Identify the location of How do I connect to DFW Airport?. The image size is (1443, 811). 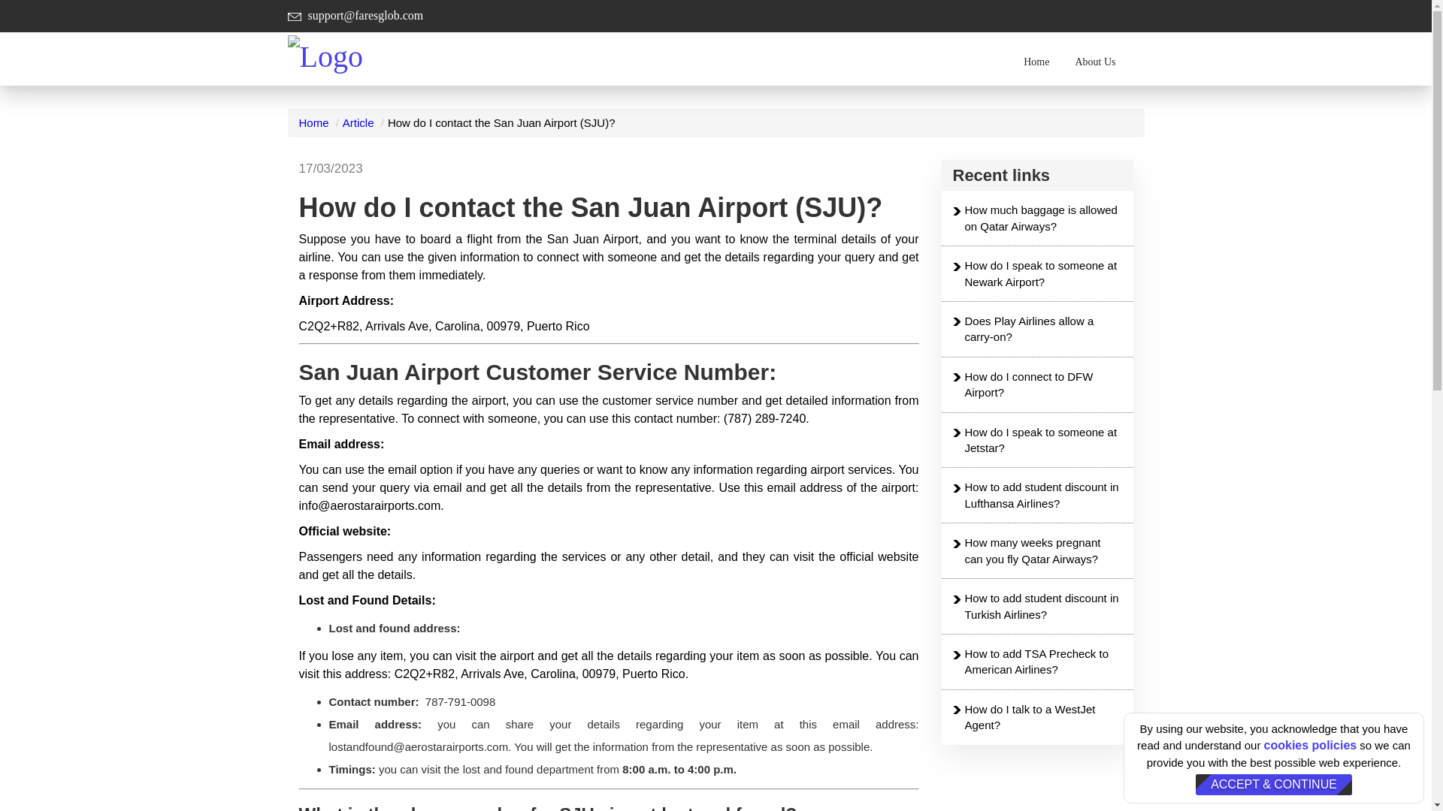
(1043, 384).